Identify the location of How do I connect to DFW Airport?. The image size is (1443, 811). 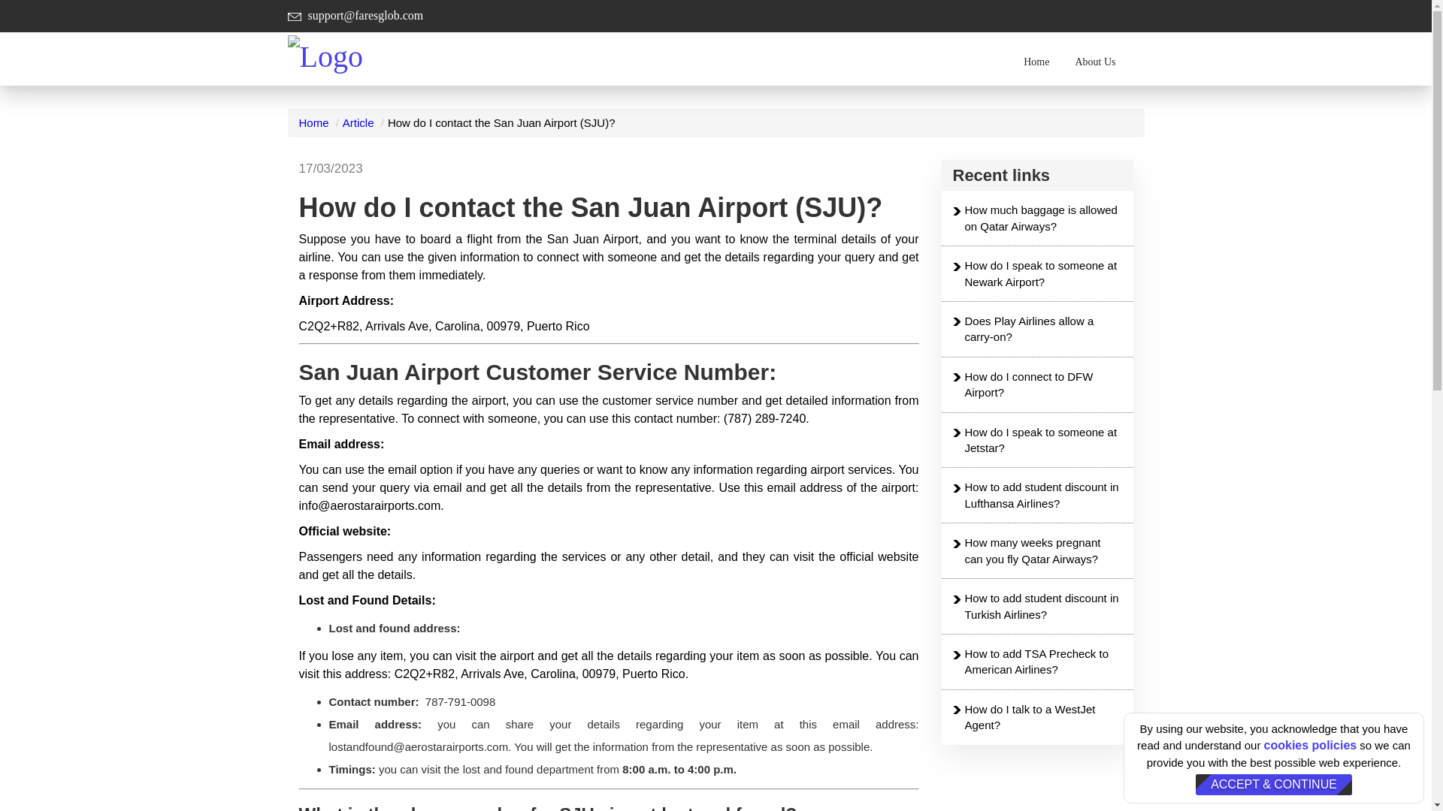
(1043, 384).